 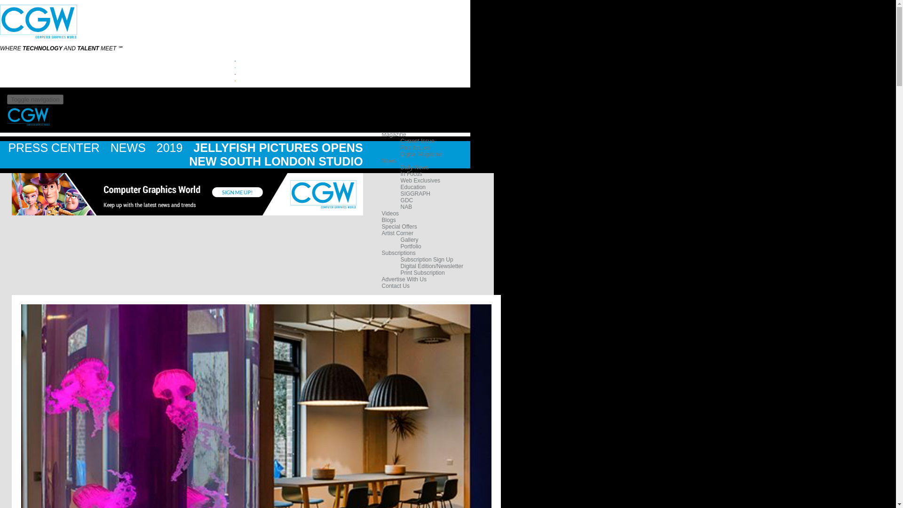 What do you see at coordinates (415, 167) in the screenshot?
I see `Daily News` at bounding box center [415, 167].